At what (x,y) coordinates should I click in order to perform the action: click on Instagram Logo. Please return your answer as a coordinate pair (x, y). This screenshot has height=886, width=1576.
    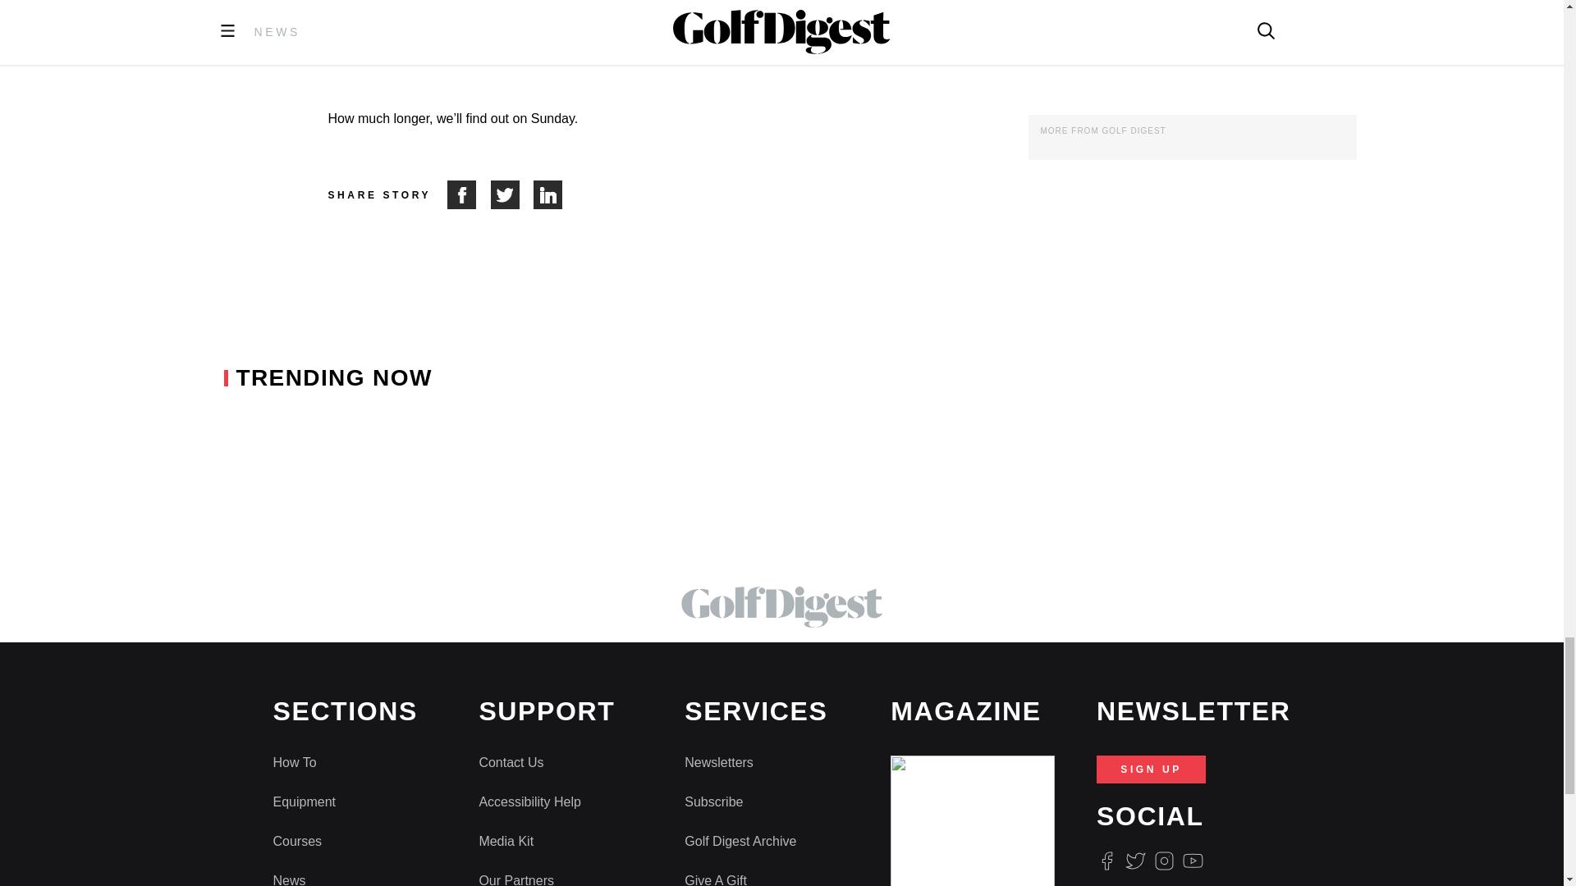
    Looking at the image, I should click on (1164, 860).